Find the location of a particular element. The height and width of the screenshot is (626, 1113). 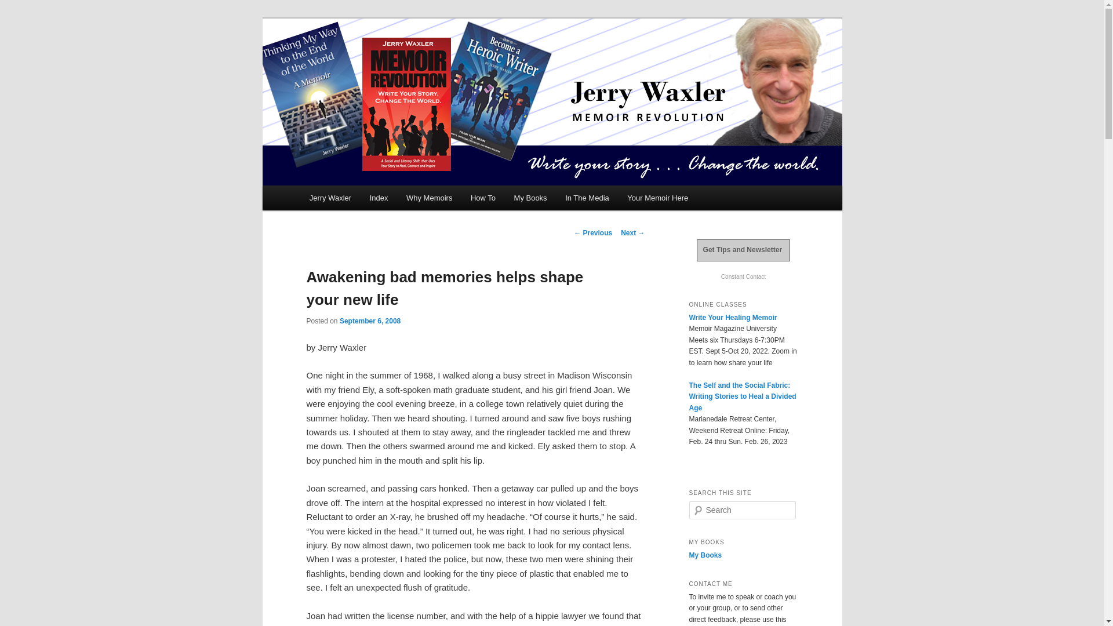

Jerry Waxler is located at coordinates (330, 197).